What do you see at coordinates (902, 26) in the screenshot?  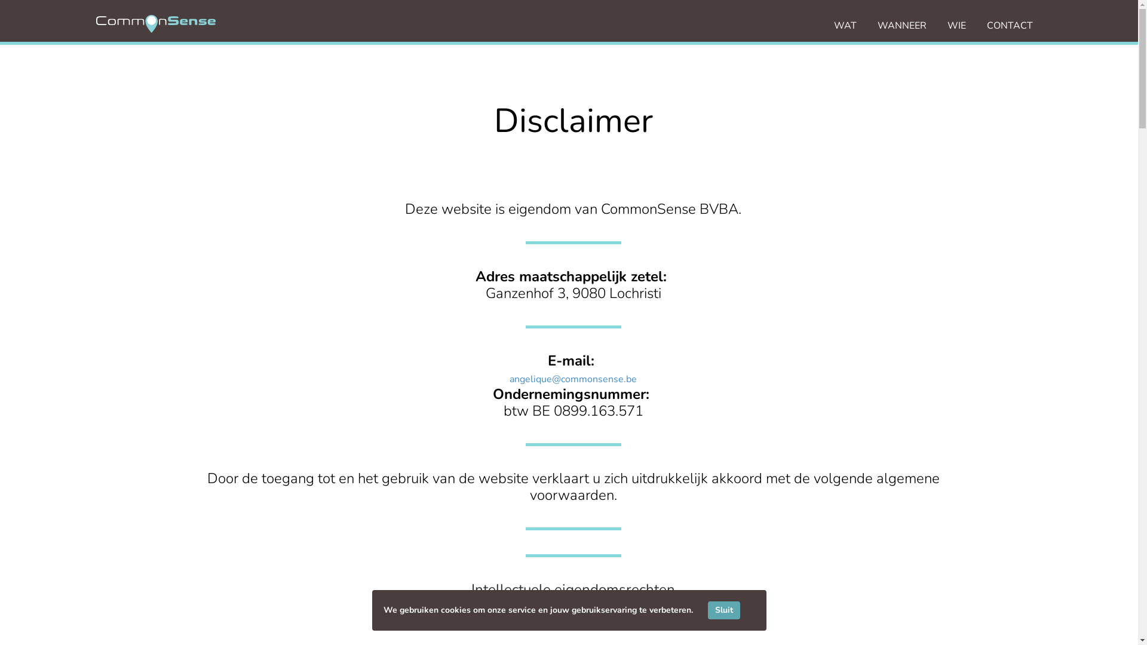 I see `WANNEER` at bounding box center [902, 26].